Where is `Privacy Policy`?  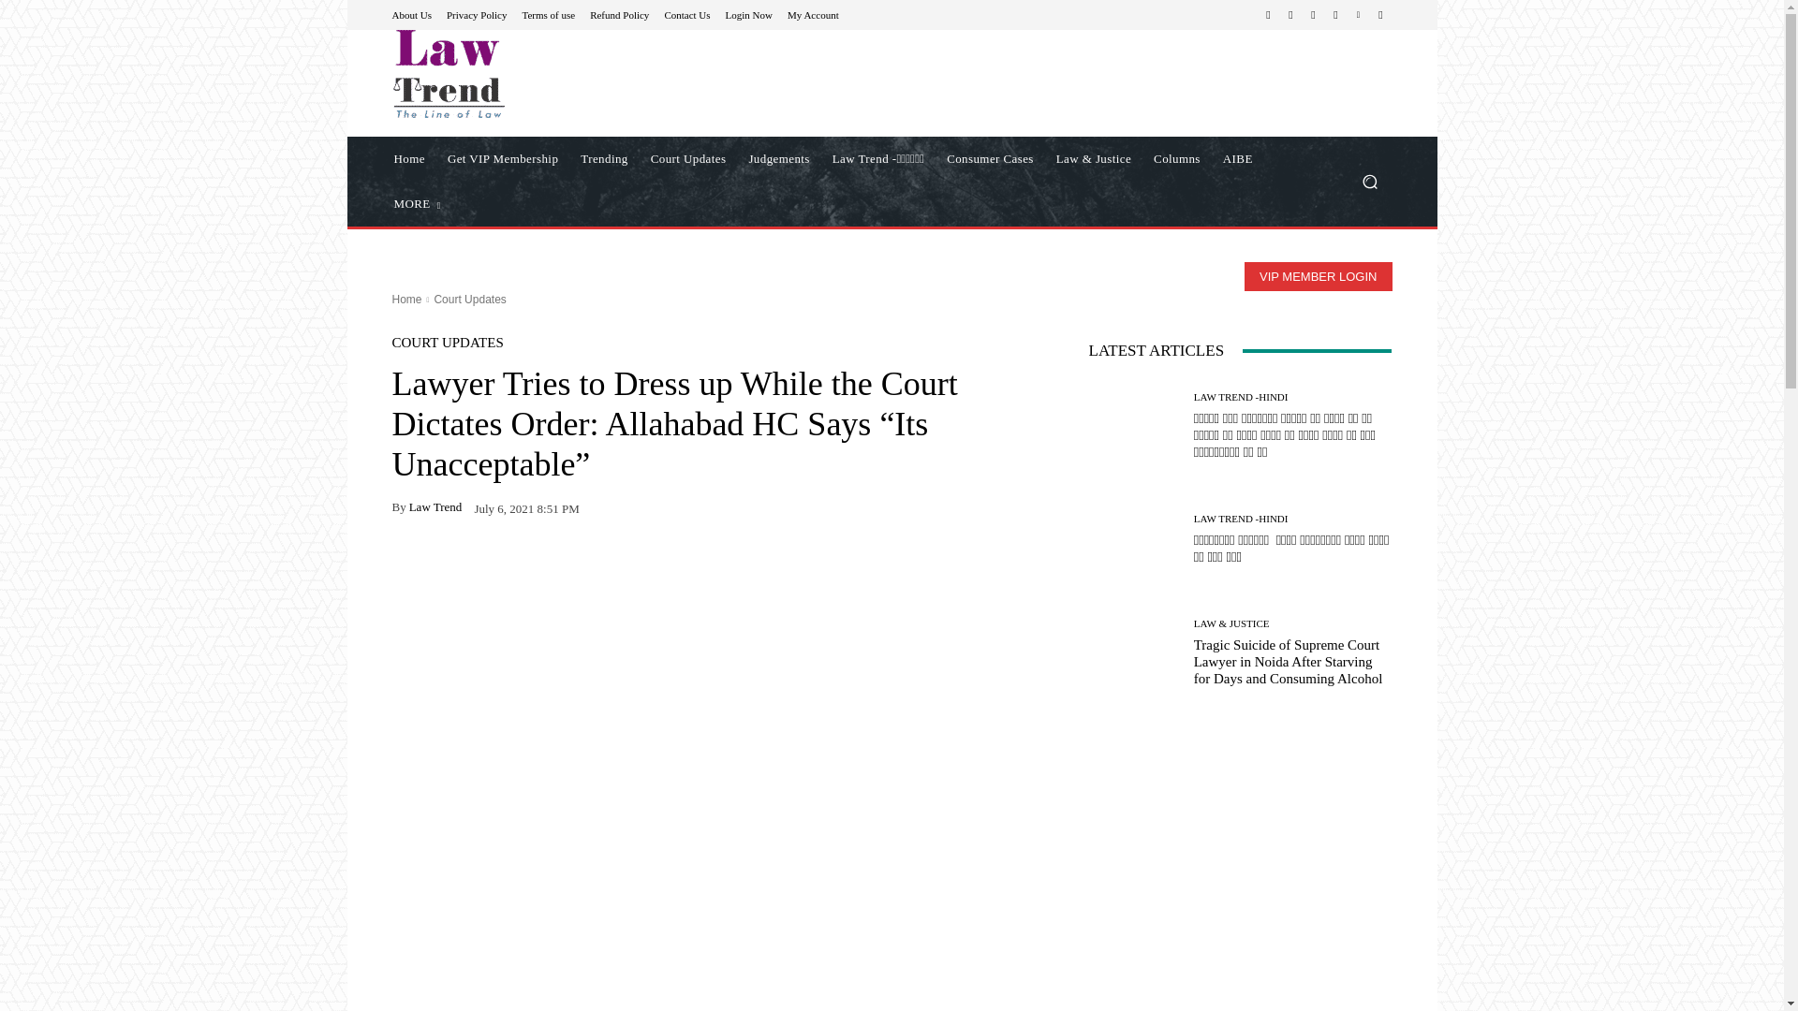
Privacy Policy is located at coordinates (476, 13).